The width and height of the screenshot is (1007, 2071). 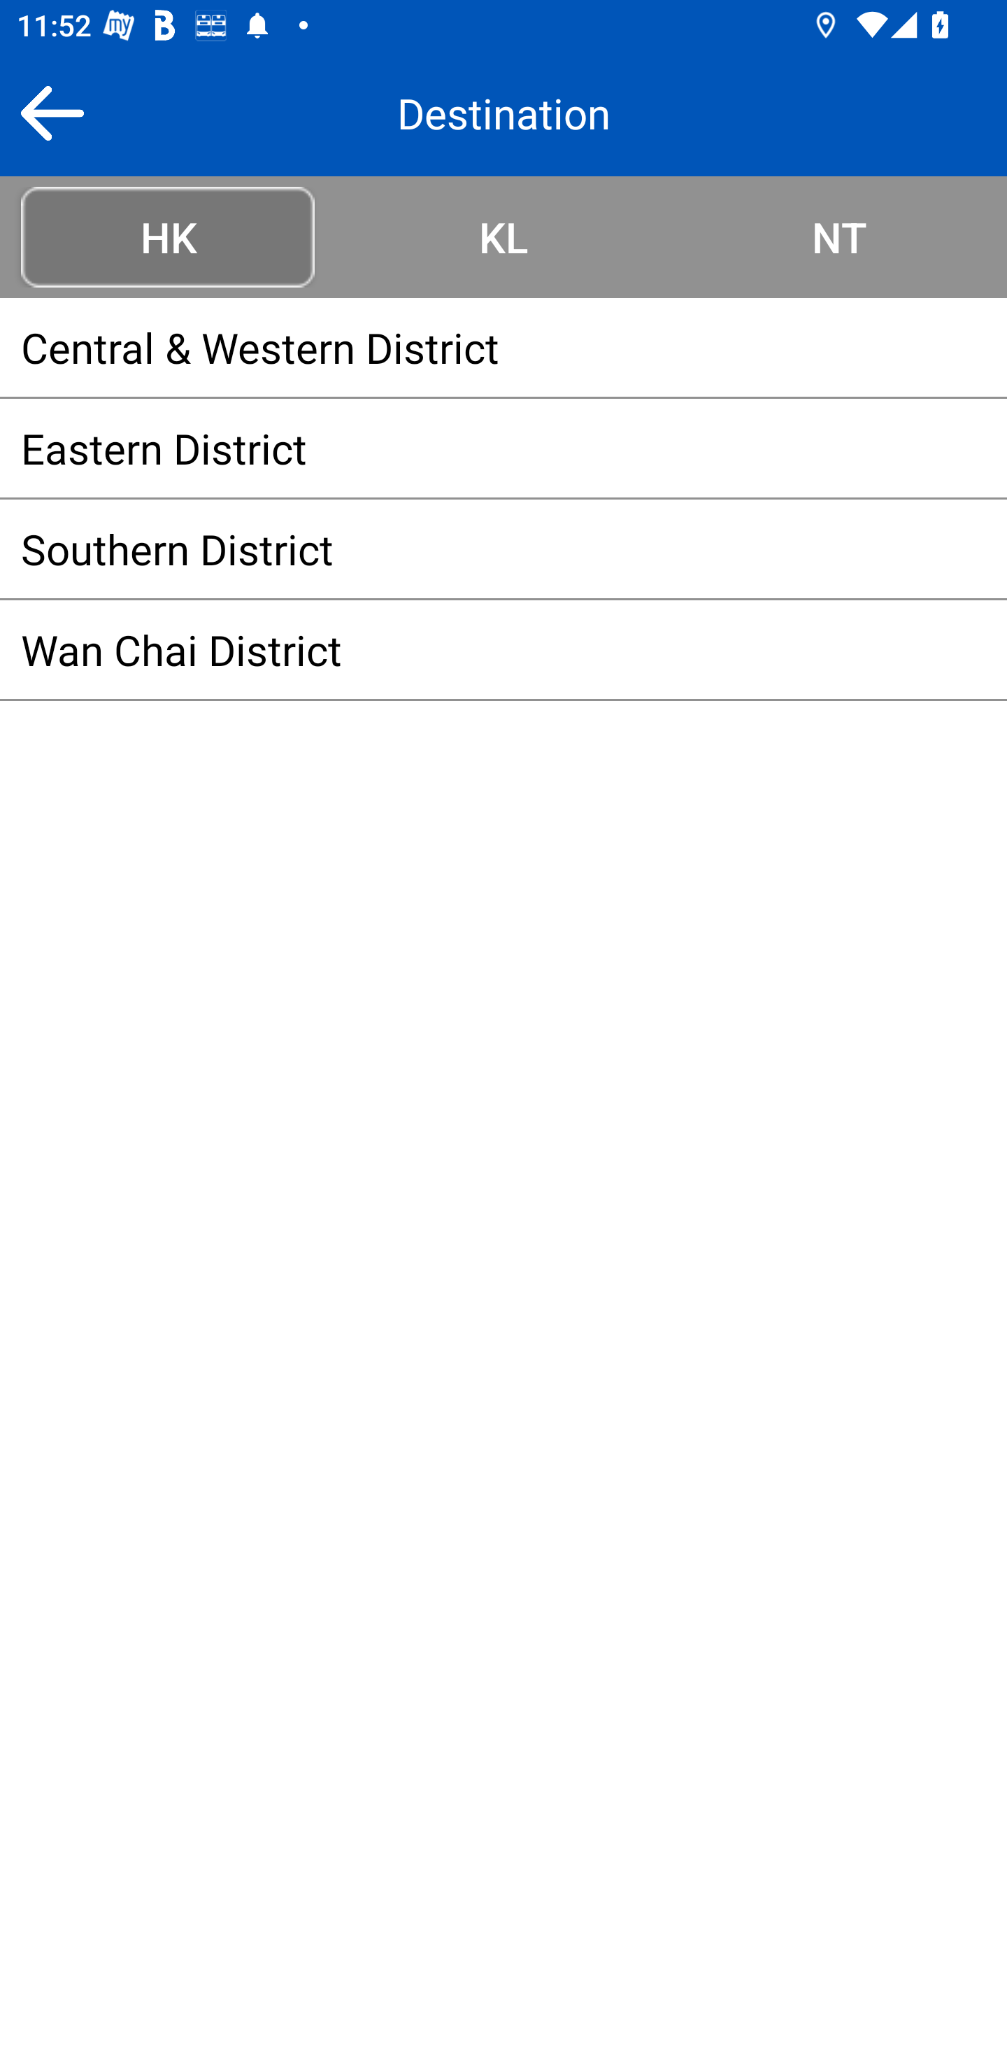 I want to click on HK, so click(x=168, y=236).